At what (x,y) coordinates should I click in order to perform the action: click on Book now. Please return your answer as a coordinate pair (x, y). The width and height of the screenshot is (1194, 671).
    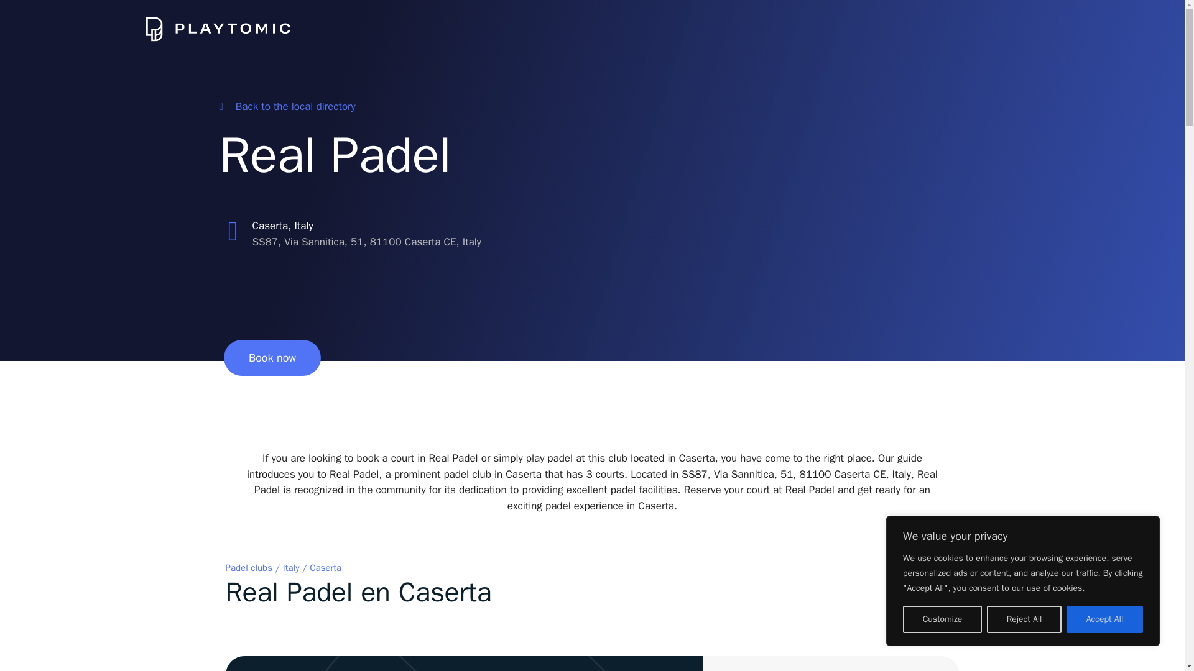
    Looking at the image, I should click on (272, 357).